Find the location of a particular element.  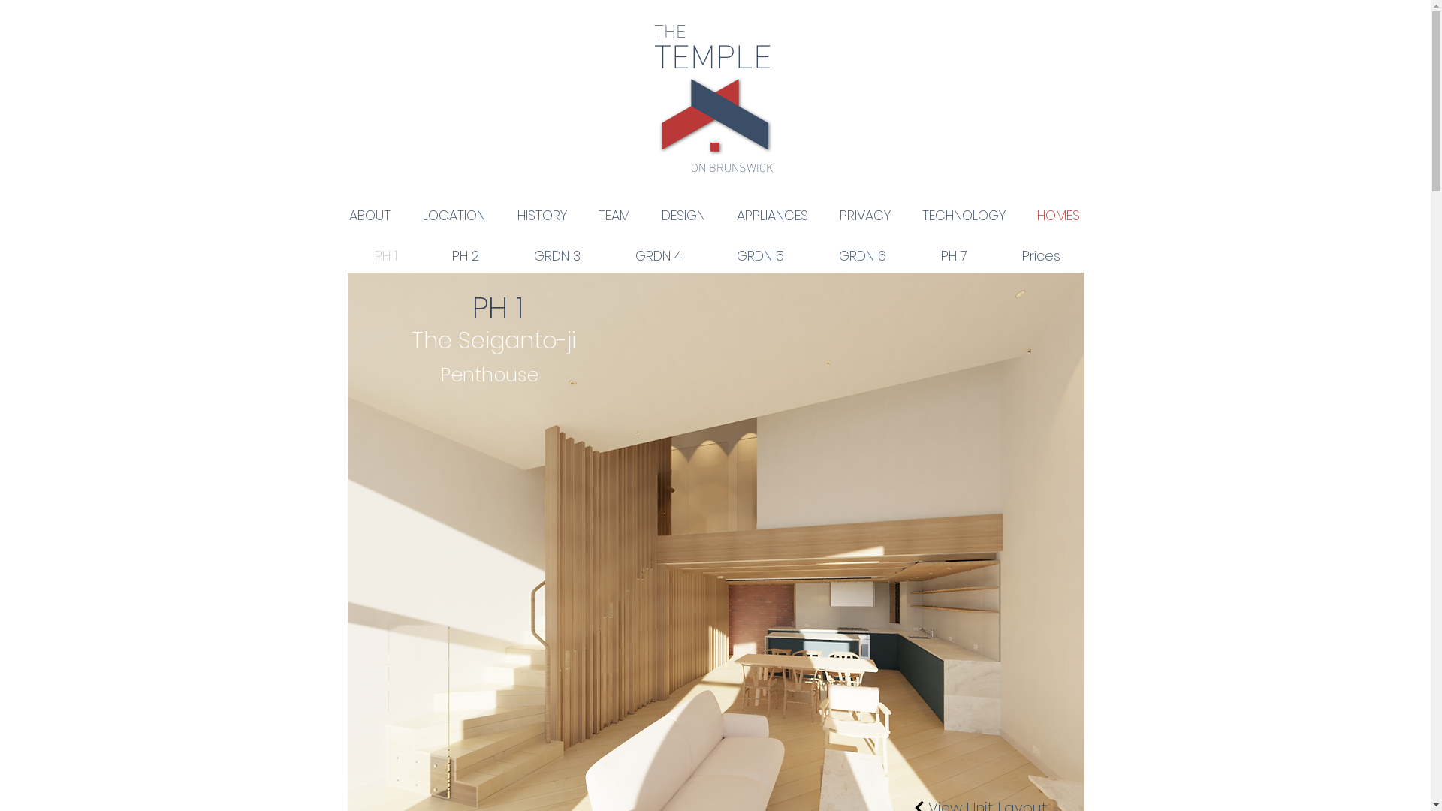

TECHNOLOGY is located at coordinates (963, 216).